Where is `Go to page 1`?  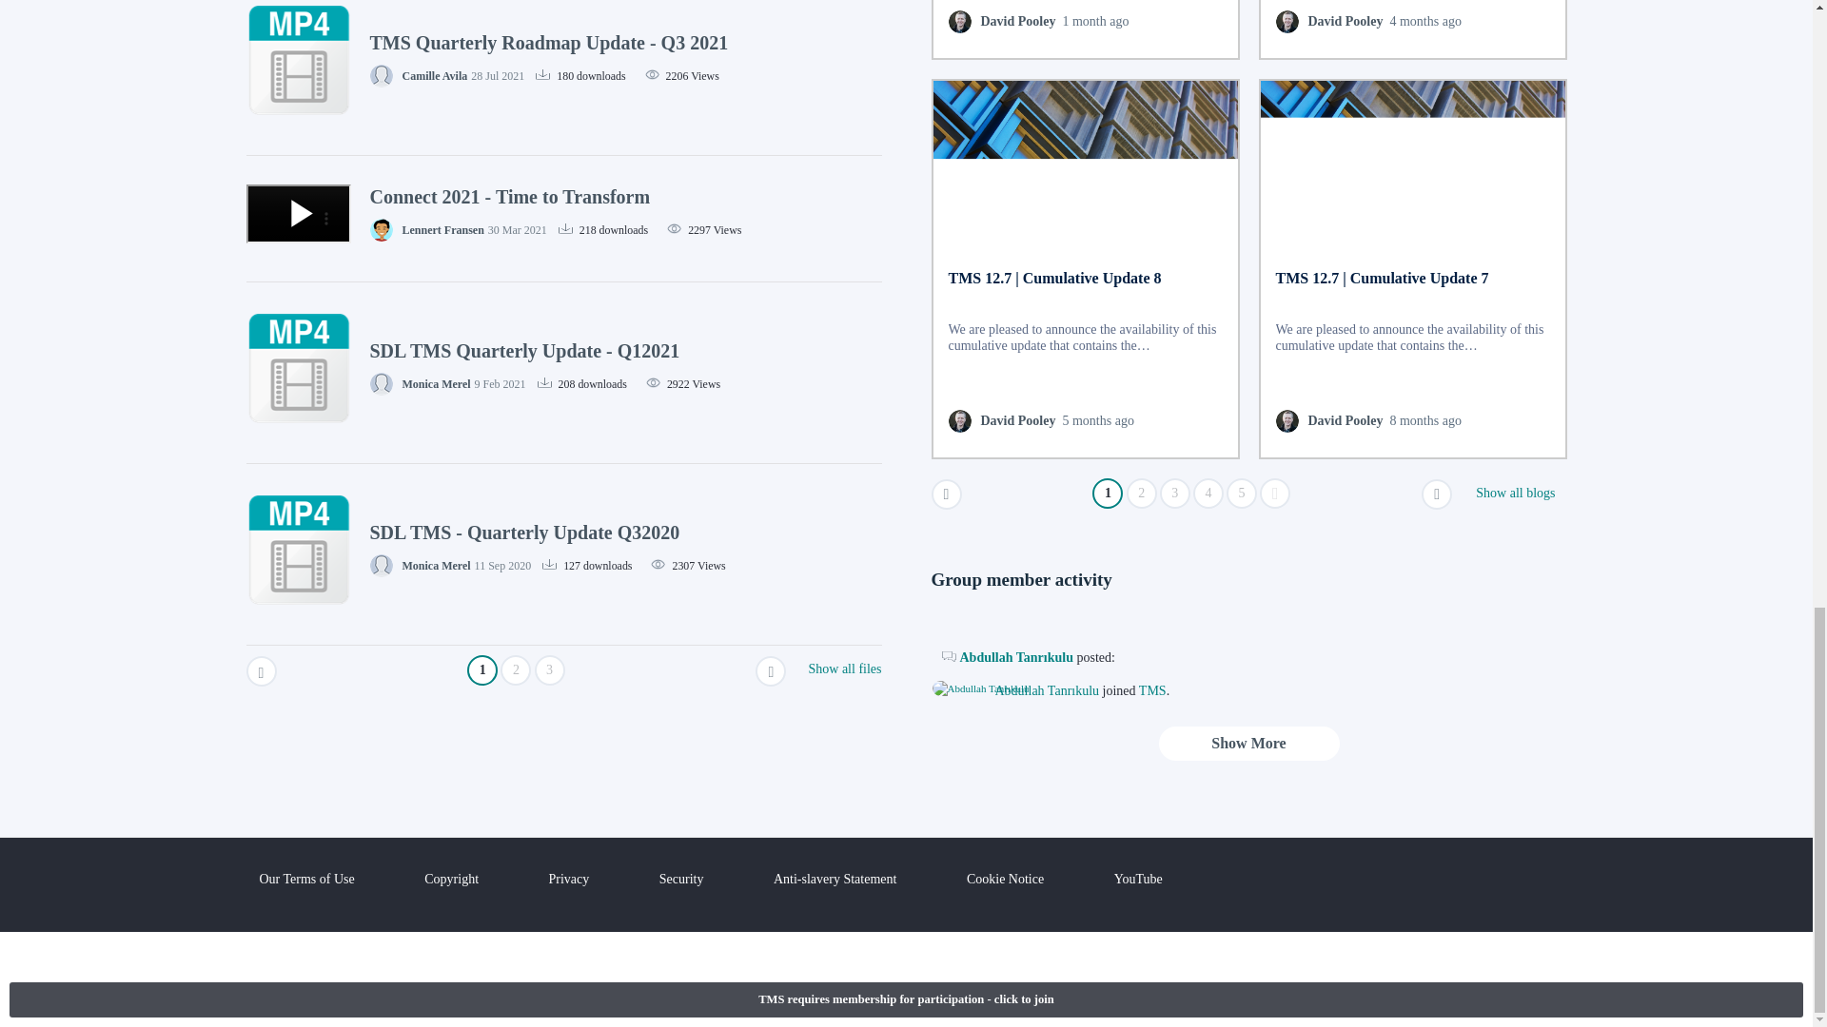 Go to page 1 is located at coordinates (1108, 493).